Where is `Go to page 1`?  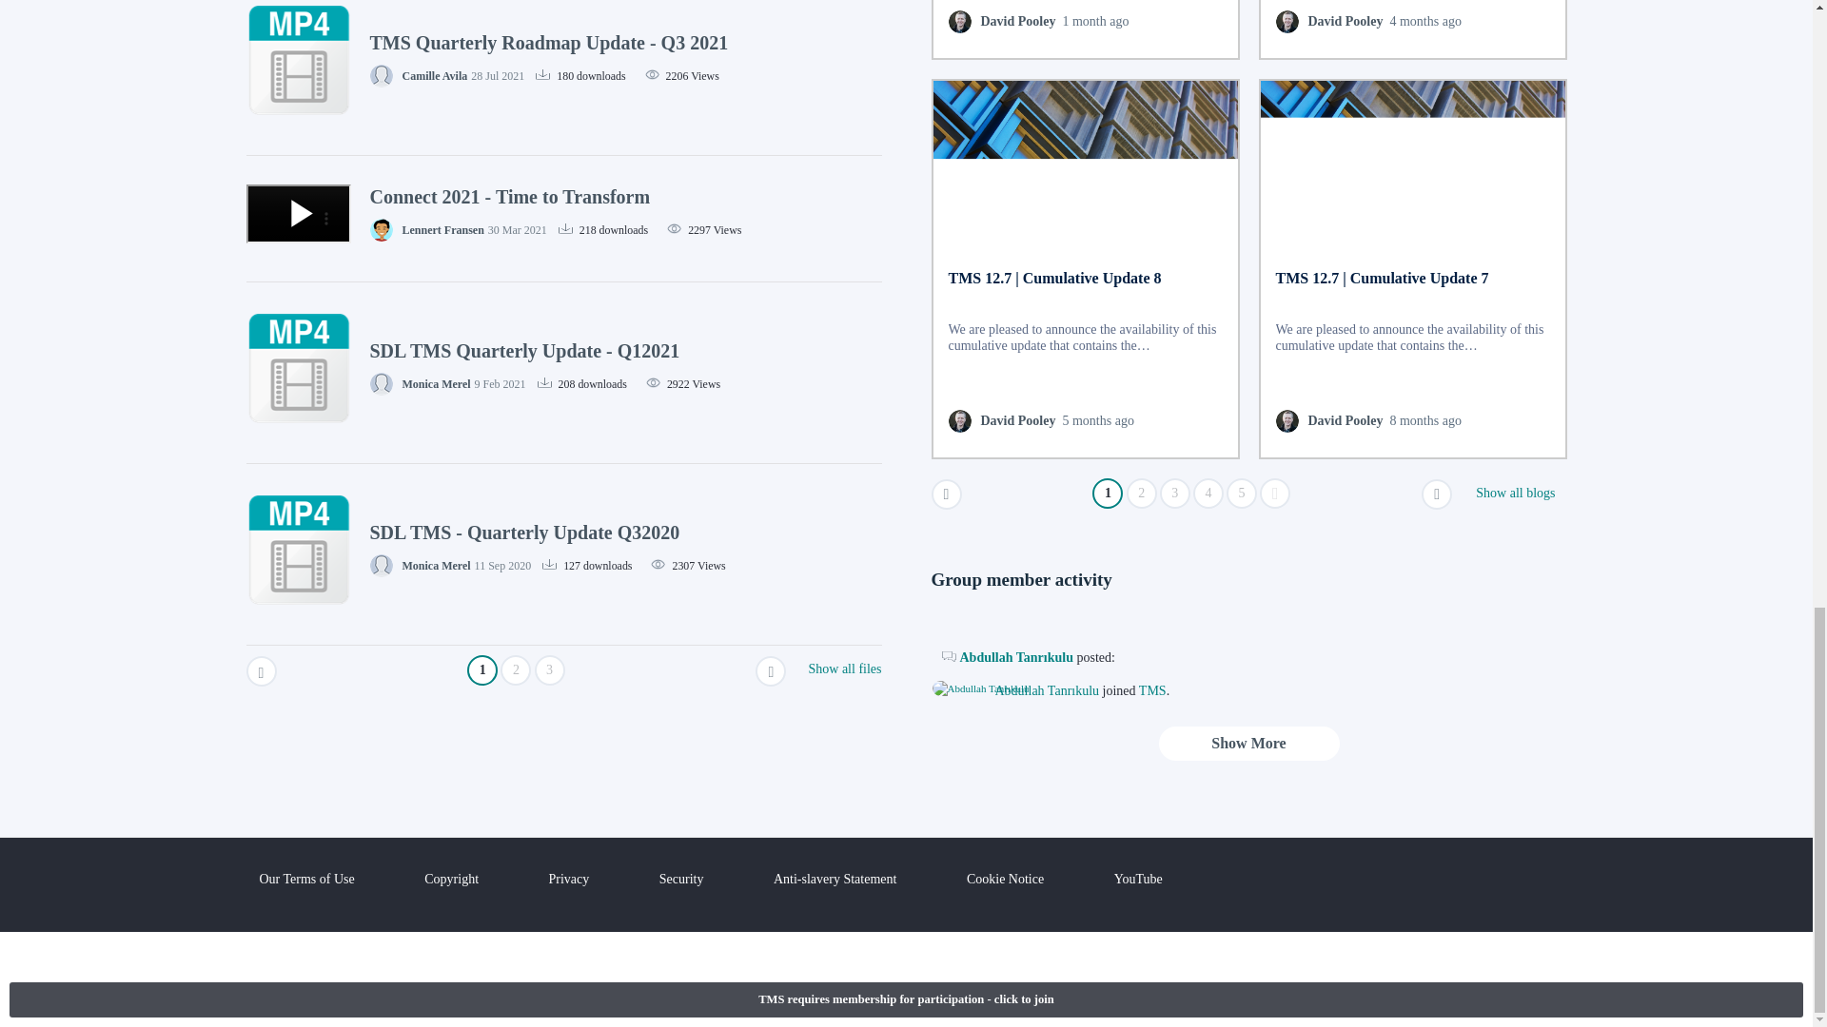 Go to page 1 is located at coordinates (1108, 493).